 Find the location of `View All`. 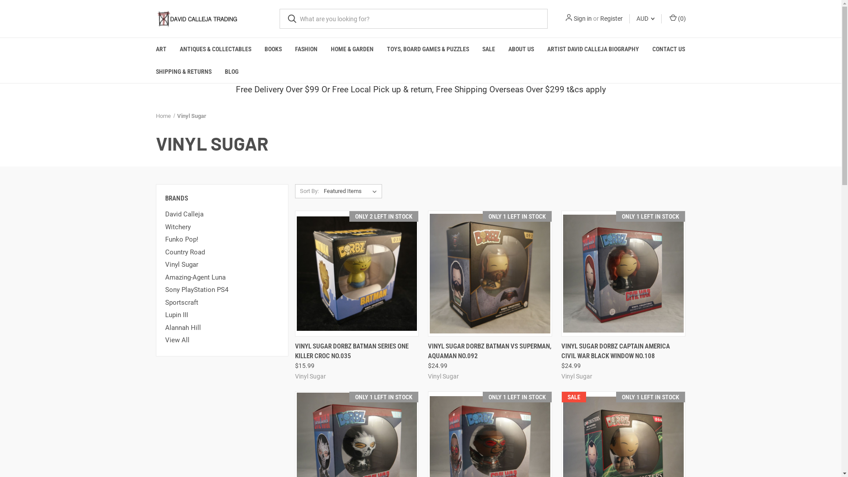

View All is located at coordinates (222, 340).